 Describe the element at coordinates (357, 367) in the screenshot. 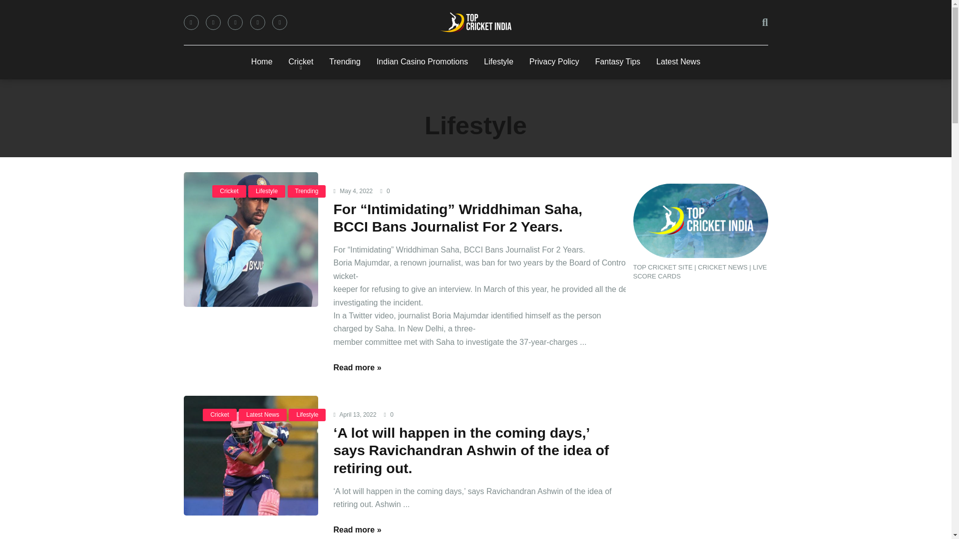

I see `Read more` at that location.